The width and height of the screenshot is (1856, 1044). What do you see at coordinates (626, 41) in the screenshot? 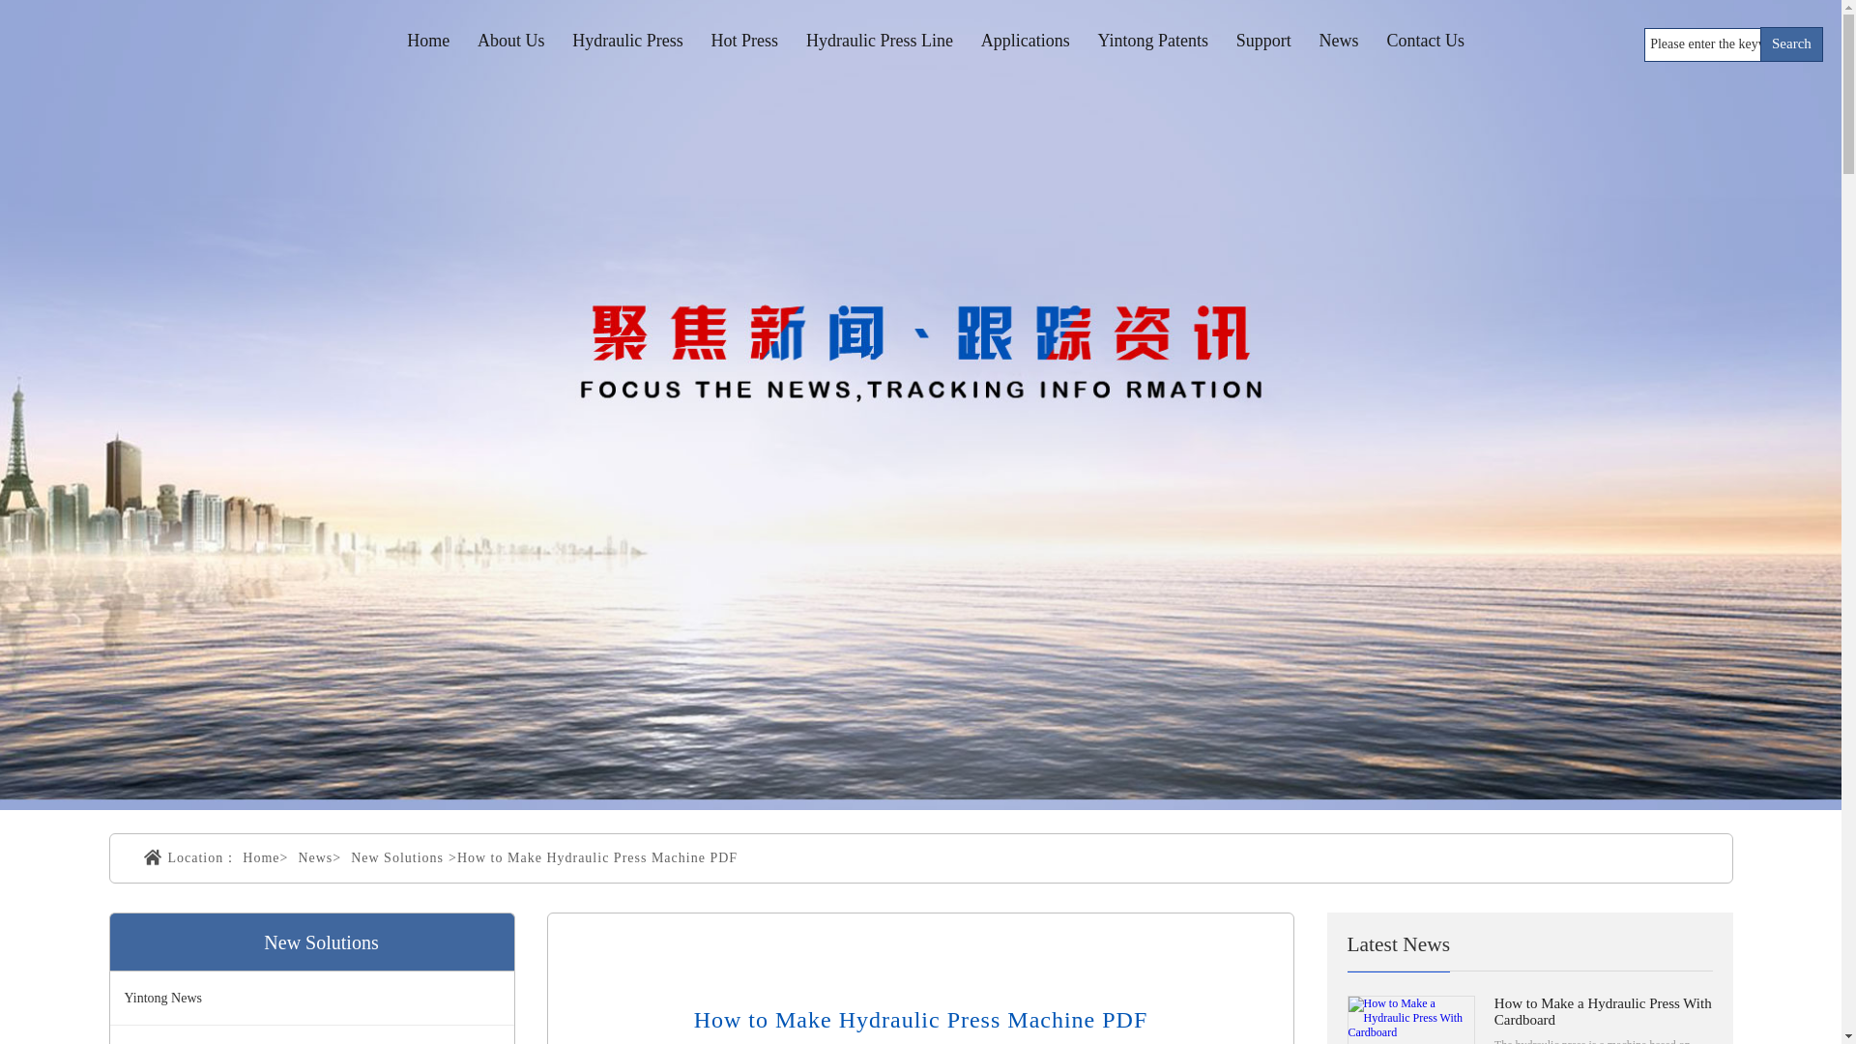
I see `Hydraulic Press` at bounding box center [626, 41].